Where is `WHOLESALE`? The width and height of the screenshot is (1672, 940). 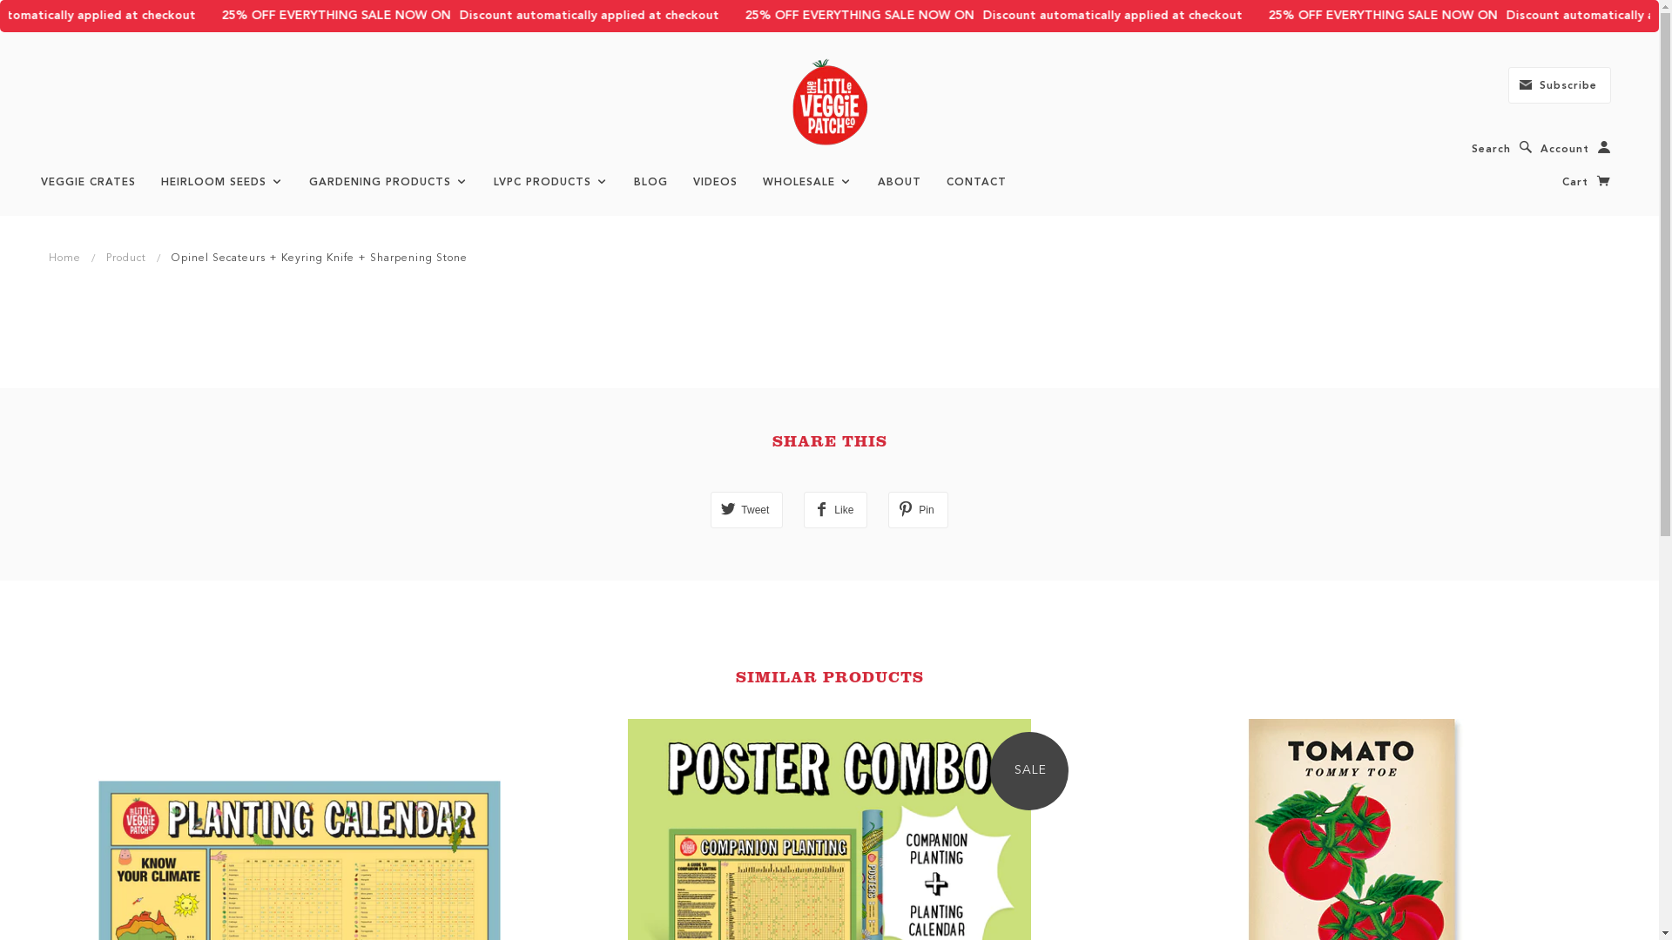 WHOLESALE is located at coordinates (808, 182).